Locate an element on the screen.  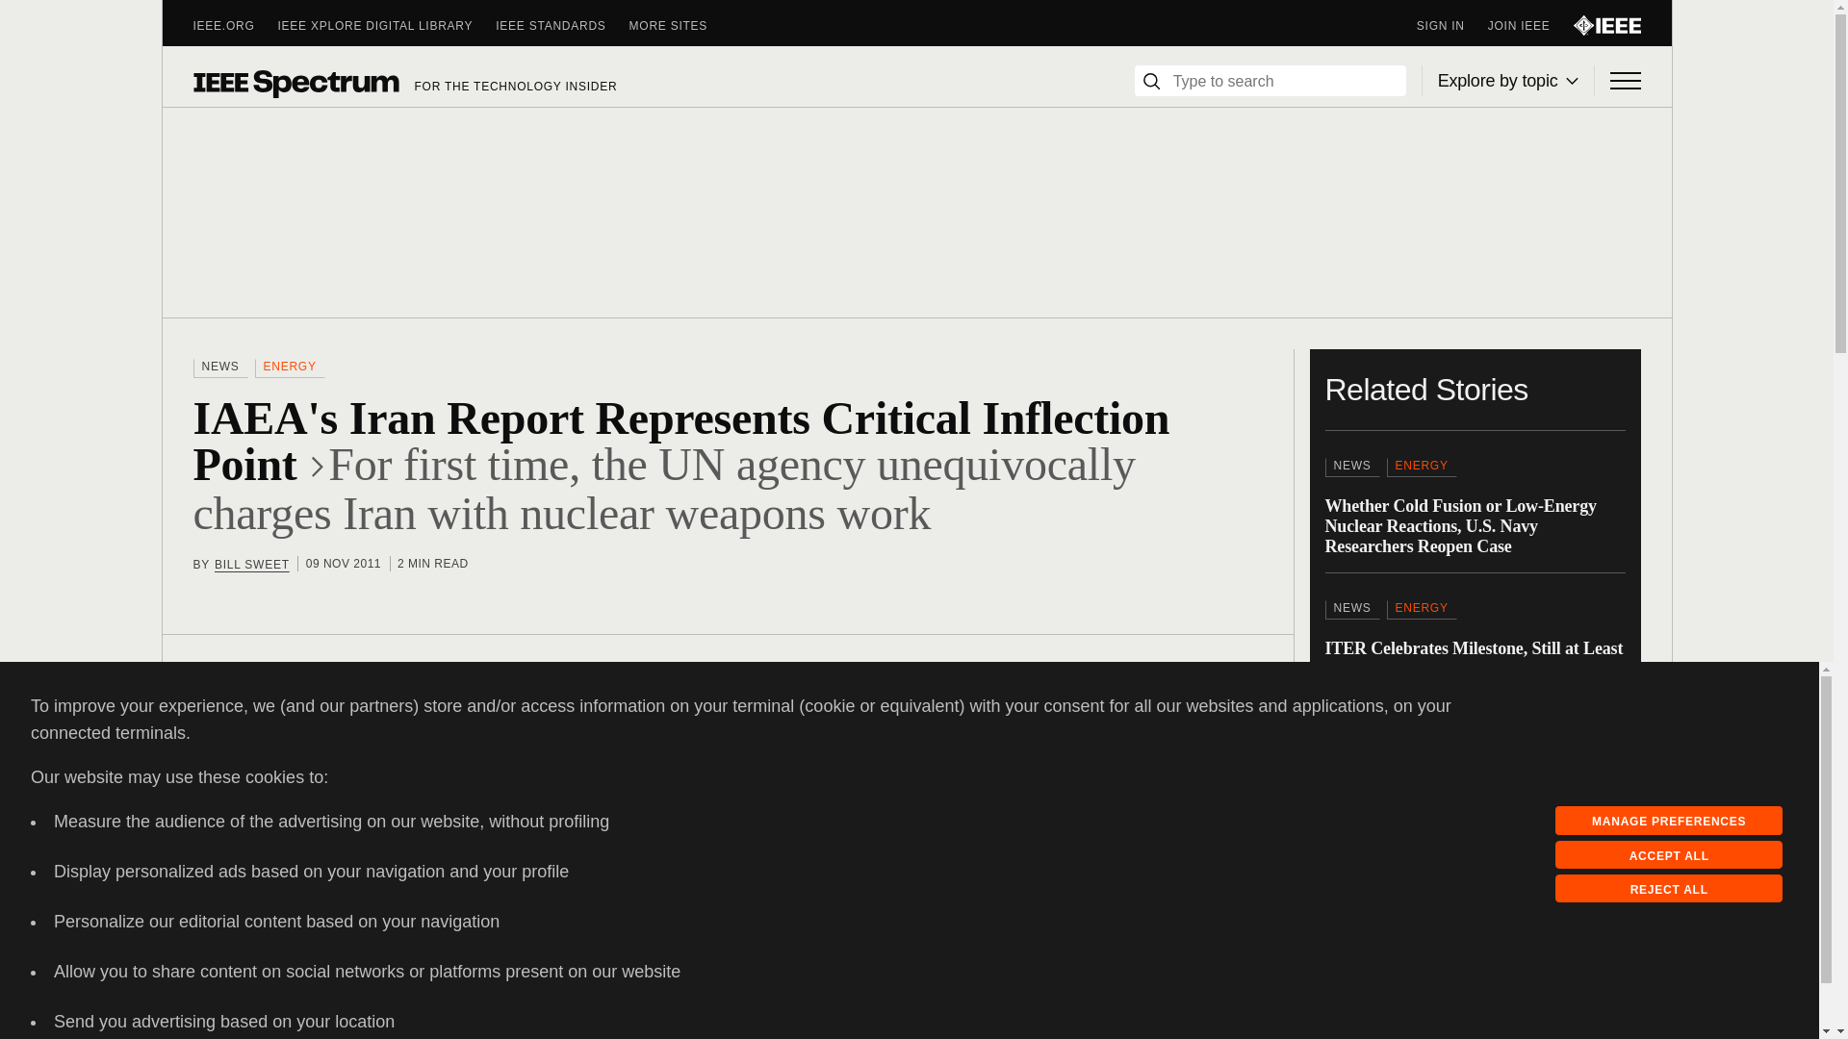
IEEE.ORG is located at coordinates (235, 25).